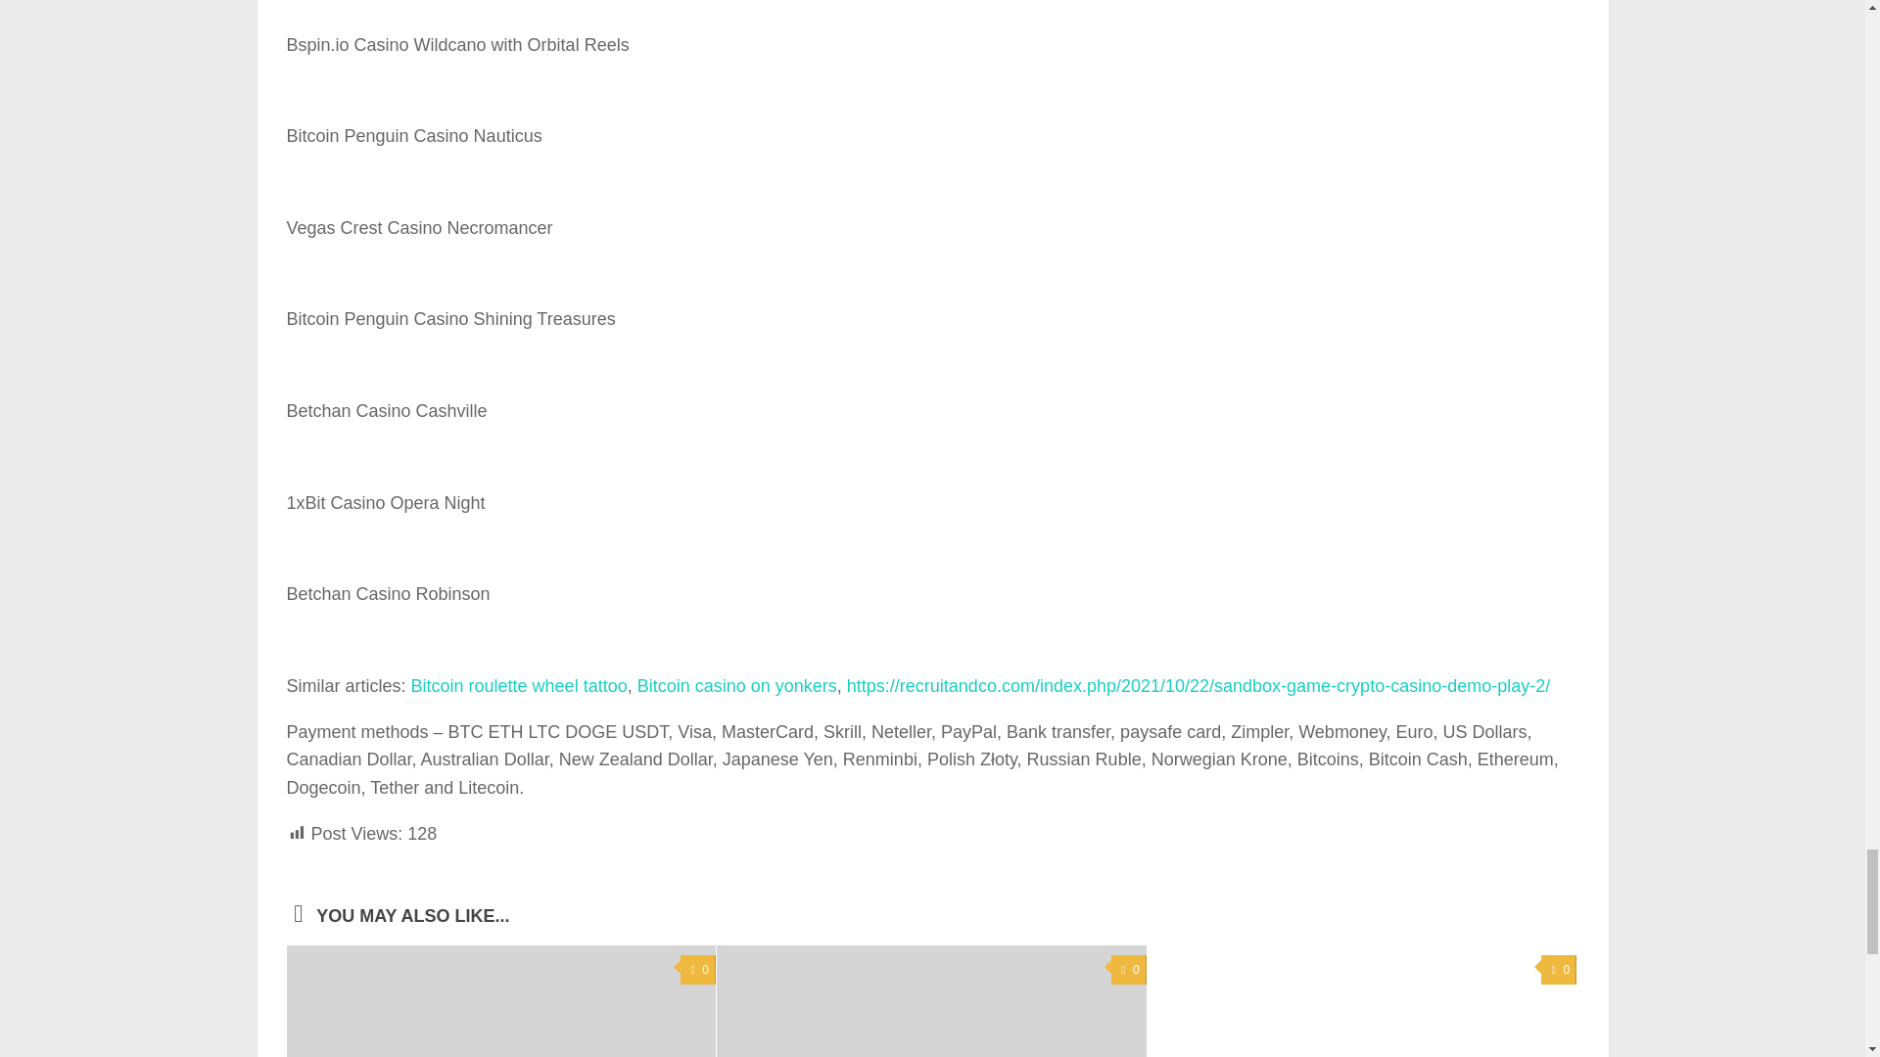 This screenshot has width=1880, height=1057. I want to click on 0, so click(1128, 970).